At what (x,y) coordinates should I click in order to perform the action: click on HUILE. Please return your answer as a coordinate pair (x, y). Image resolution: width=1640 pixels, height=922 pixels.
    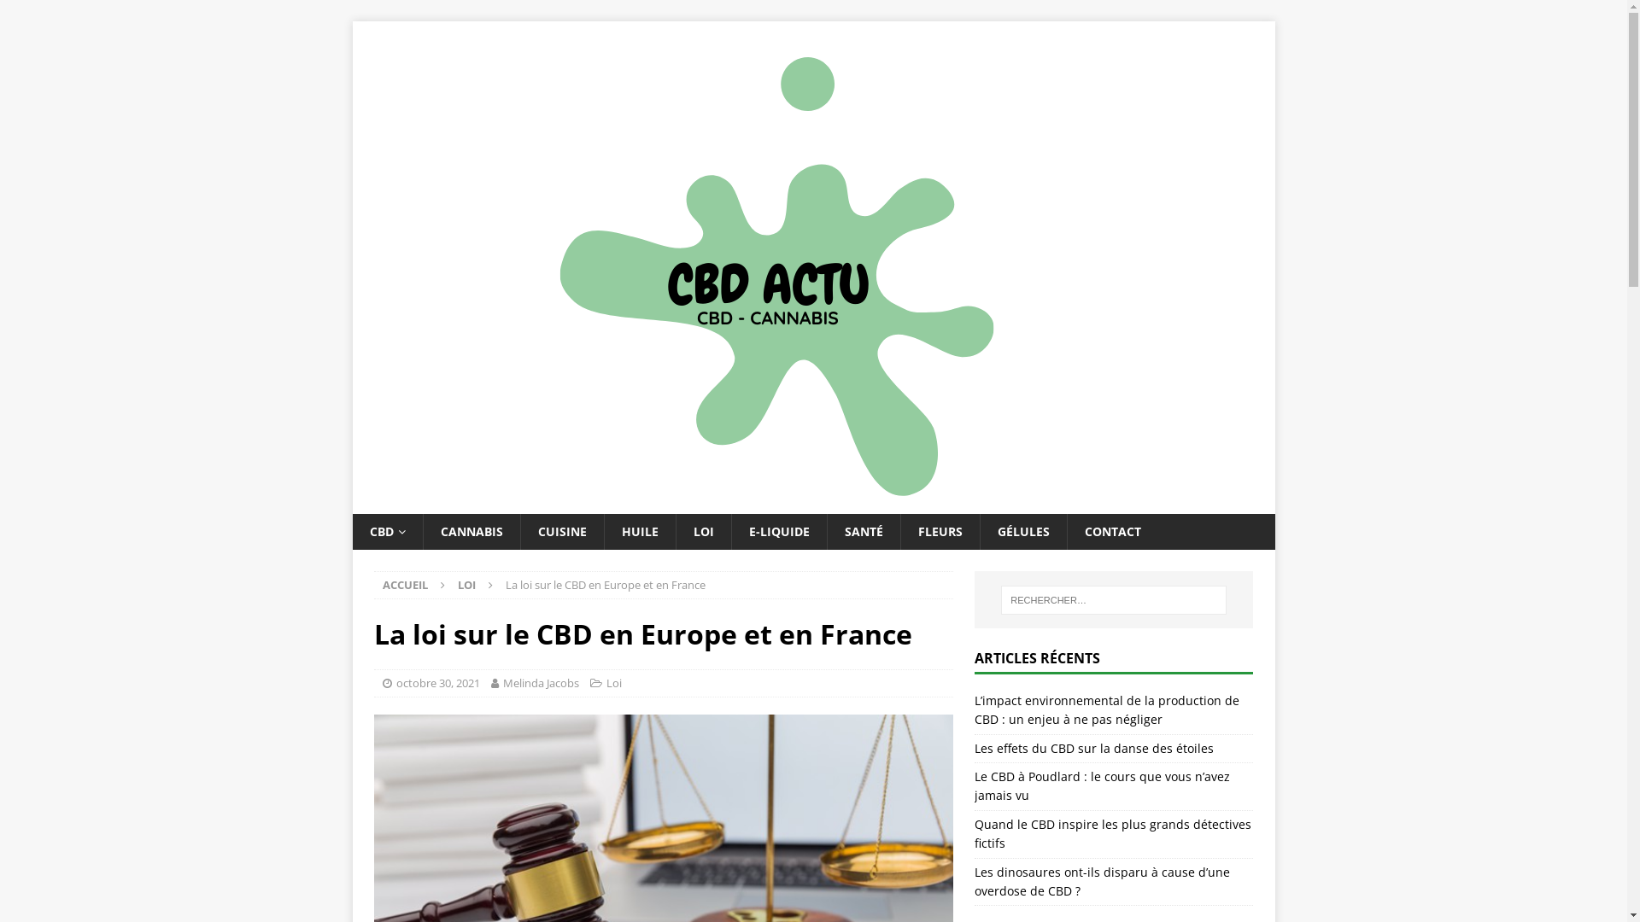
    Looking at the image, I should click on (639, 532).